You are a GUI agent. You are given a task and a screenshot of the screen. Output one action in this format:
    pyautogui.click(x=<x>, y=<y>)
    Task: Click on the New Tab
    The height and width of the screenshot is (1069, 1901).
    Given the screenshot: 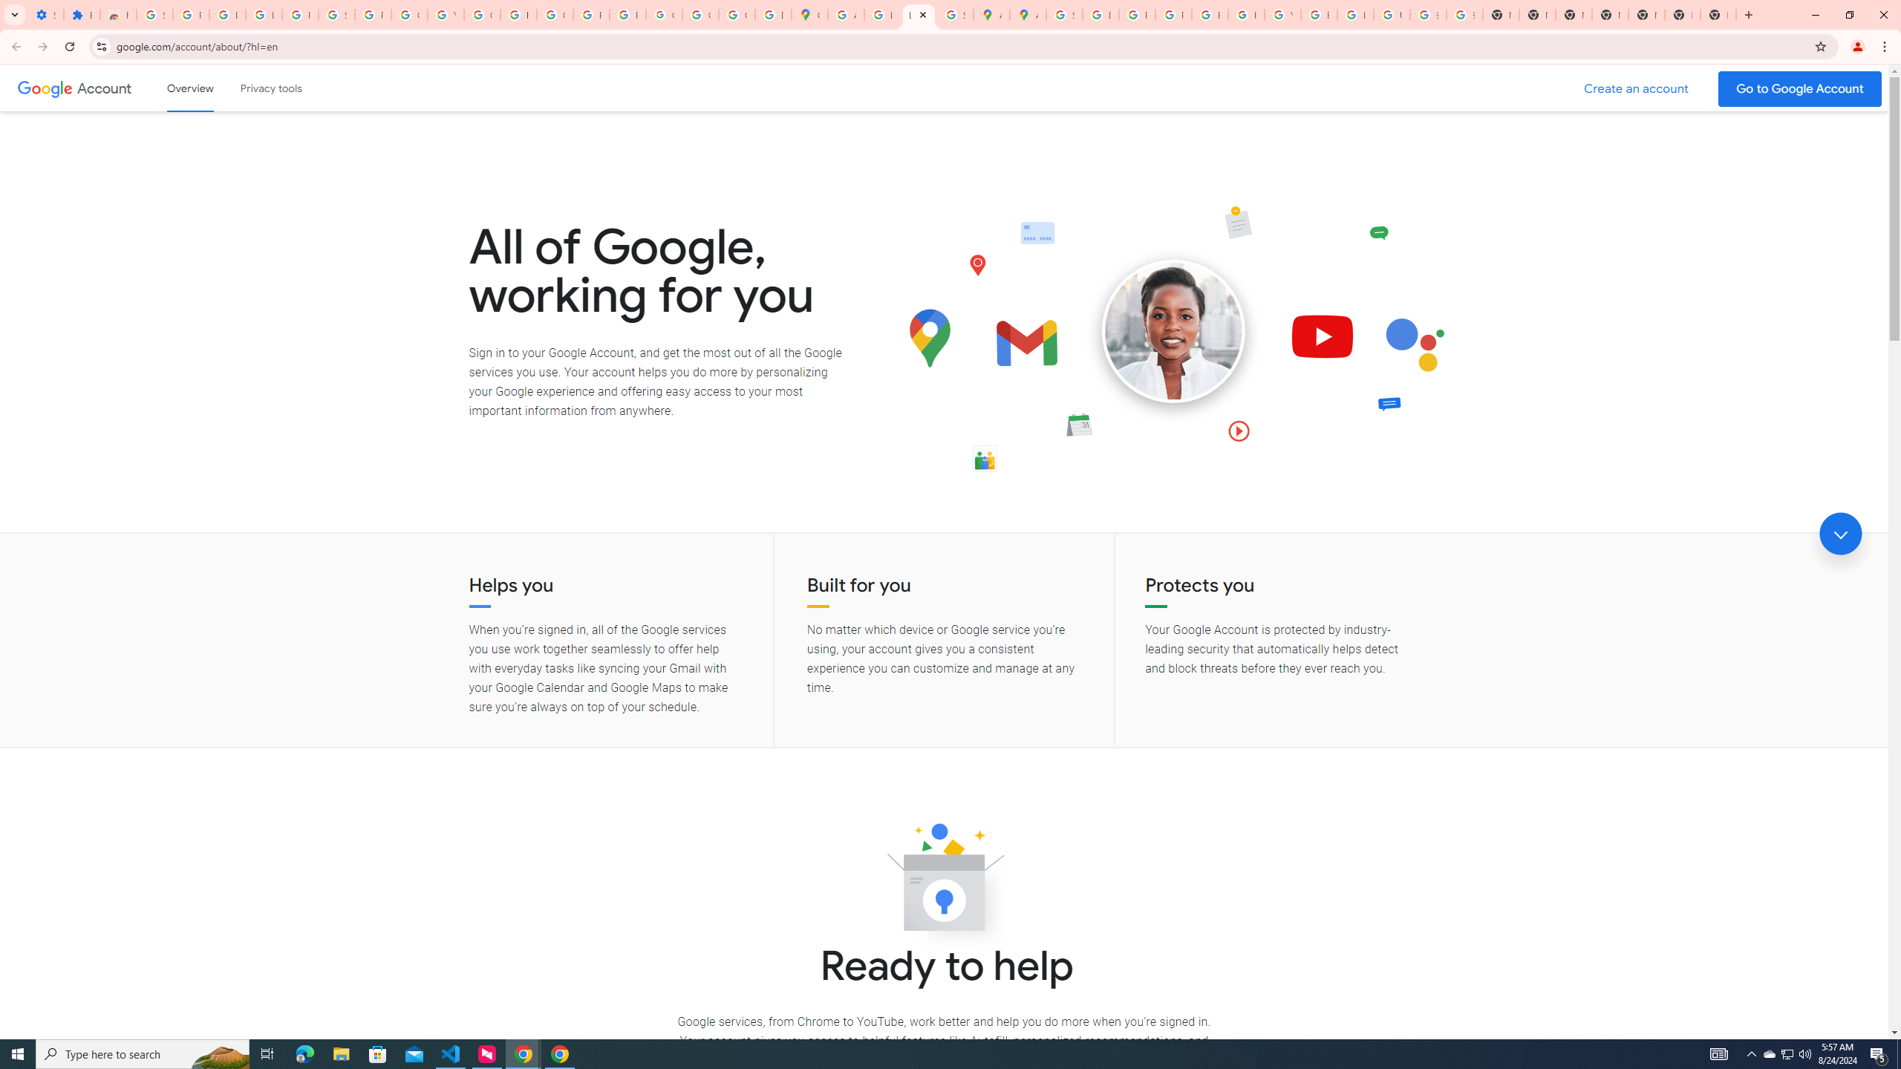 What is the action you would take?
    pyautogui.click(x=1610, y=15)
    